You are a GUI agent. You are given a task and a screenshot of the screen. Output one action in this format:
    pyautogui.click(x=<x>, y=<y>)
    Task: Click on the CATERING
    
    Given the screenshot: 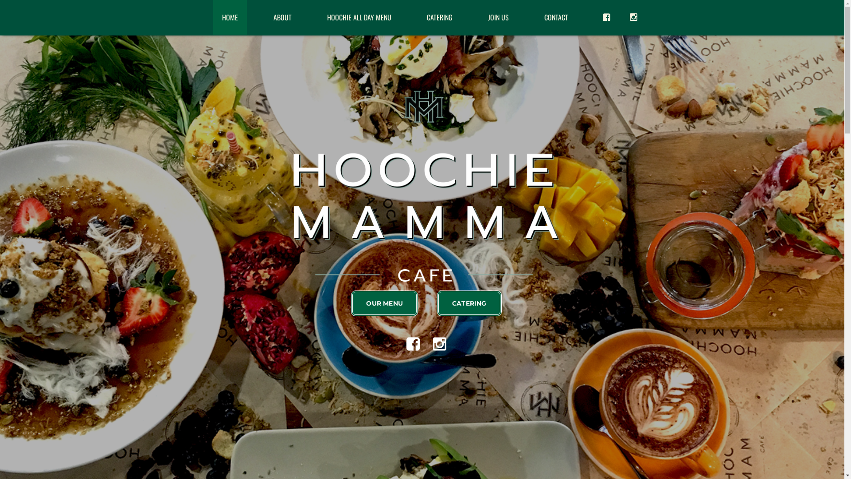 What is the action you would take?
    pyautogui.click(x=469, y=303)
    